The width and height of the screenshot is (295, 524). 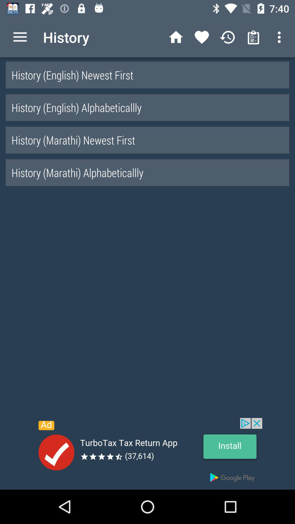 What do you see at coordinates (281, 37) in the screenshot?
I see `click on the first button from top right` at bounding box center [281, 37].